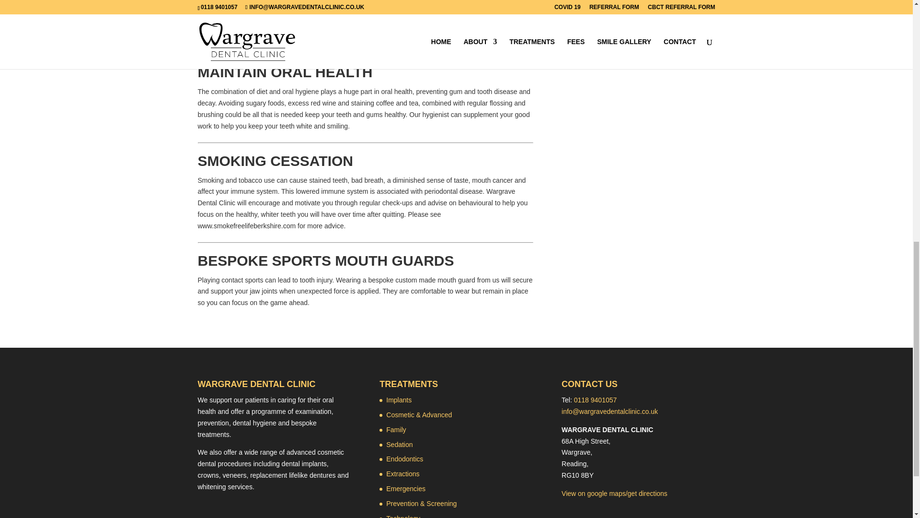 The width and height of the screenshot is (920, 518). What do you see at coordinates (402, 473) in the screenshot?
I see `Extractions` at bounding box center [402, 473].